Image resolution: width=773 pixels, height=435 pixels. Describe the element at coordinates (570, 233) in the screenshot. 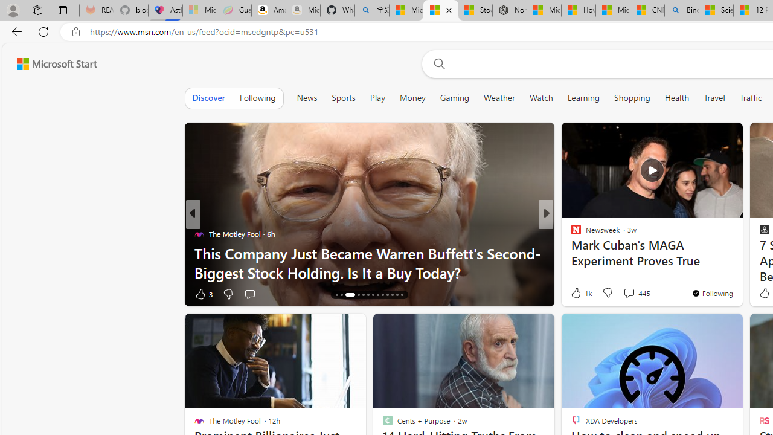

I see `Constative` at that location.